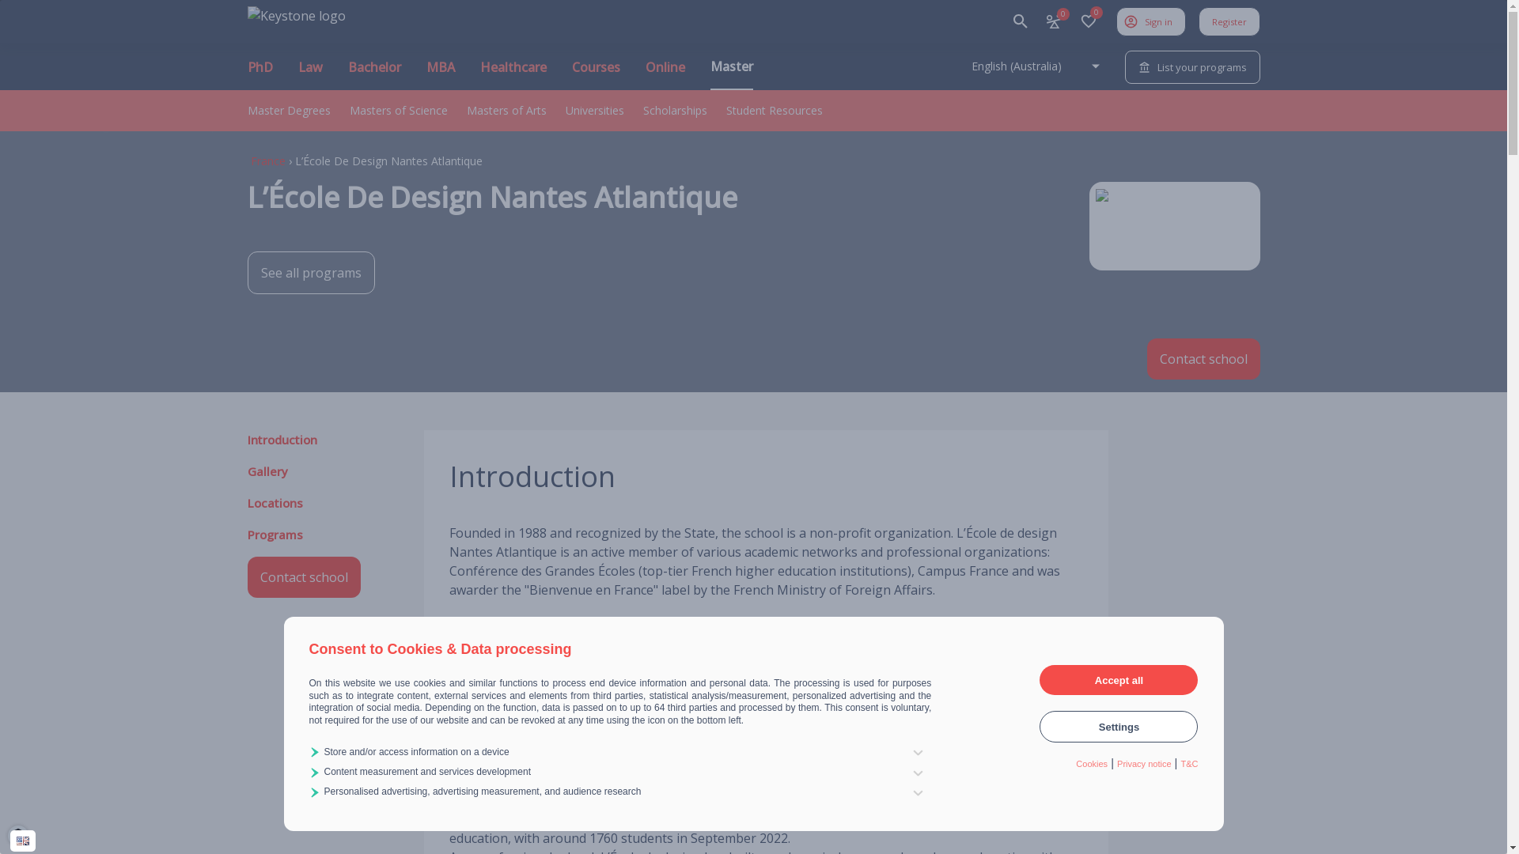 The height and width of the screenshot is (854, 1519). I want to click on PhD, so click(259, 74).